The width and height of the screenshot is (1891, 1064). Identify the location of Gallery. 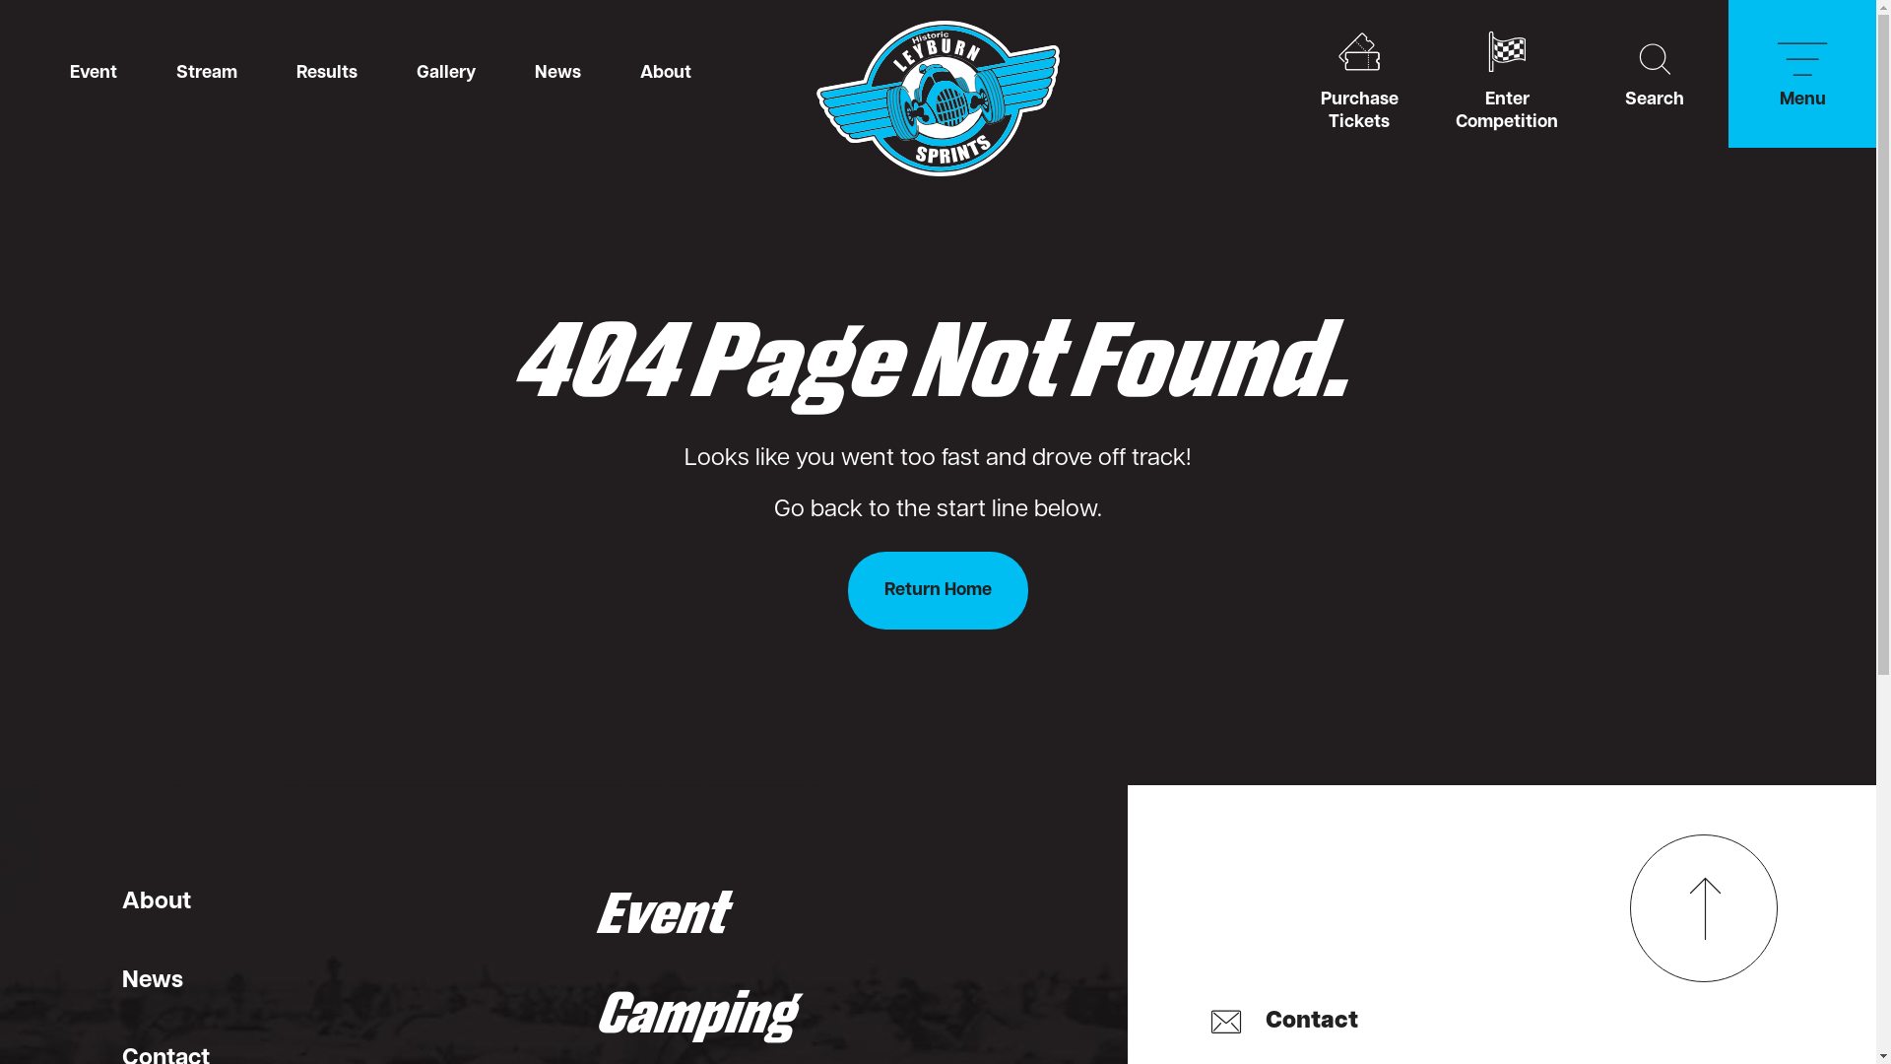
(446, 74).